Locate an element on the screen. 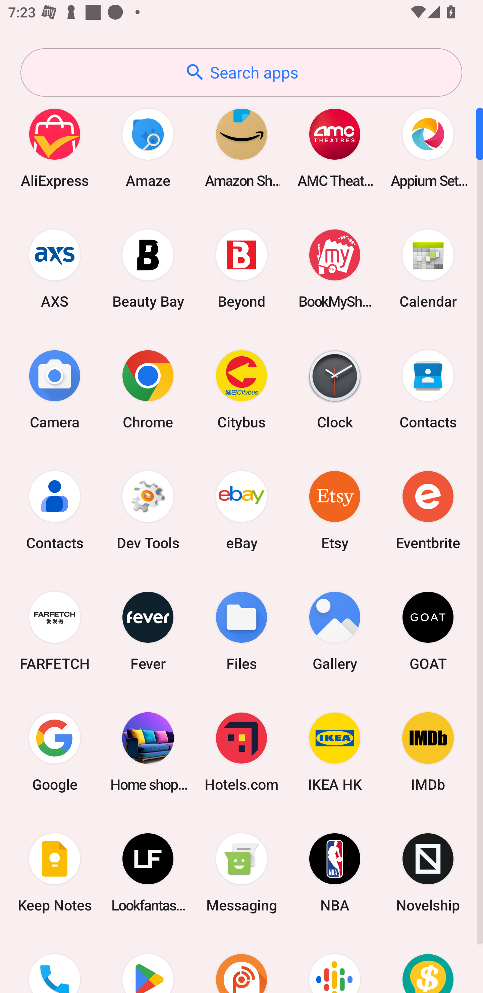 This screenshot has height=993, width=483. IKEA HK is located at coordinates (335, 751).